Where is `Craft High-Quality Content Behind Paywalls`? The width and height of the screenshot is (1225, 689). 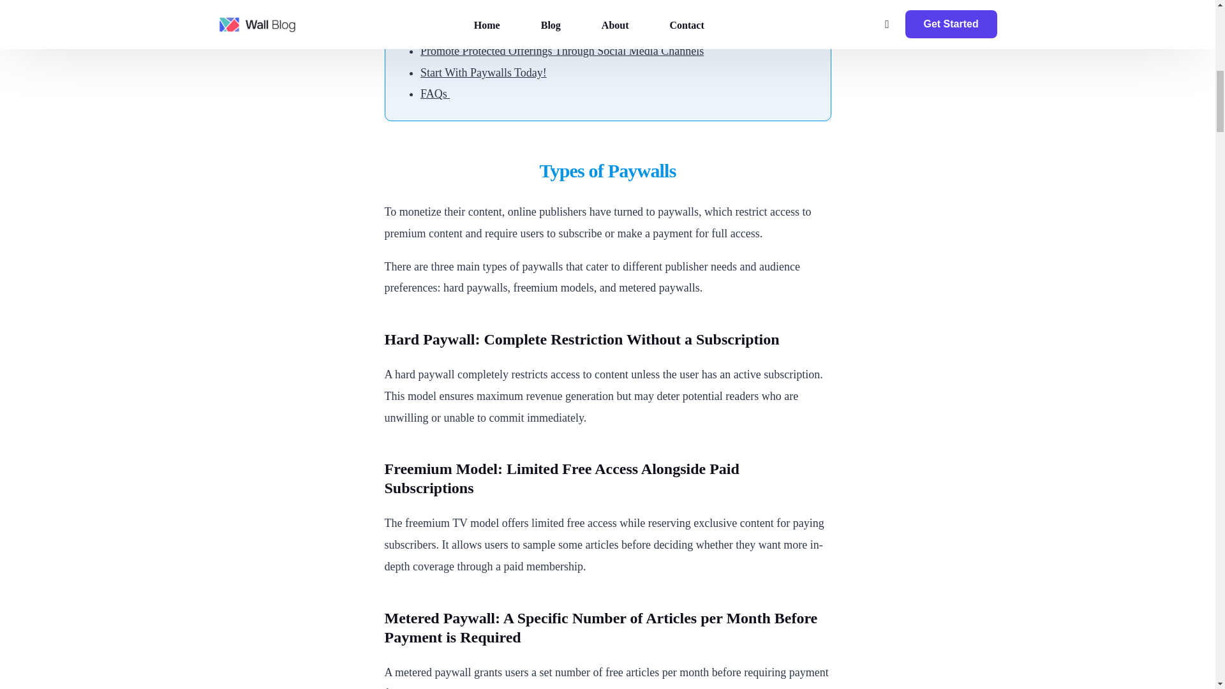 Craft High-Quality Content Behind Paywalls is located at coordinates (523, 29).